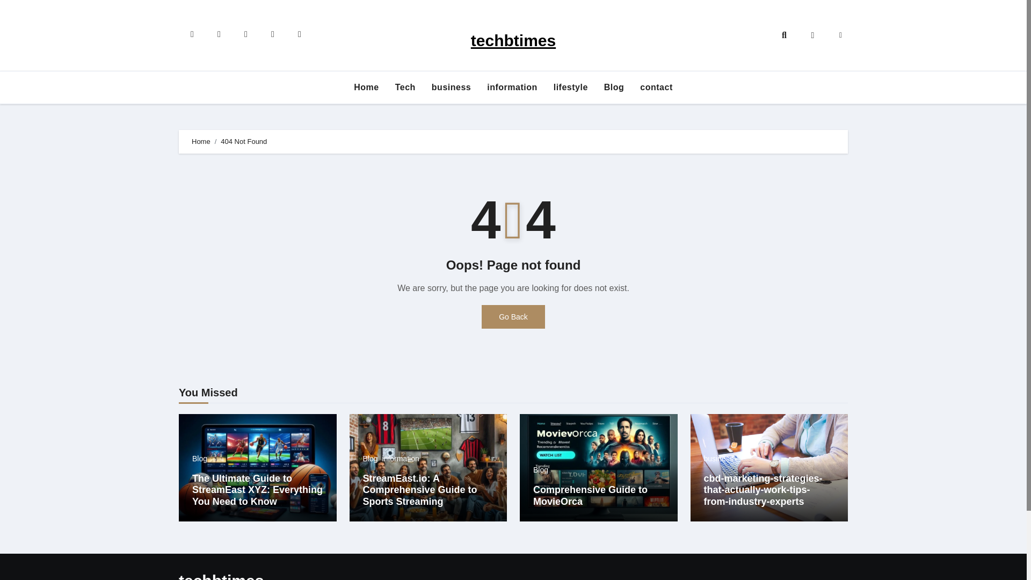  What do you see at coordinates (451, 87) in the screenshot?
I see `business` at bounding box center [451, 87].